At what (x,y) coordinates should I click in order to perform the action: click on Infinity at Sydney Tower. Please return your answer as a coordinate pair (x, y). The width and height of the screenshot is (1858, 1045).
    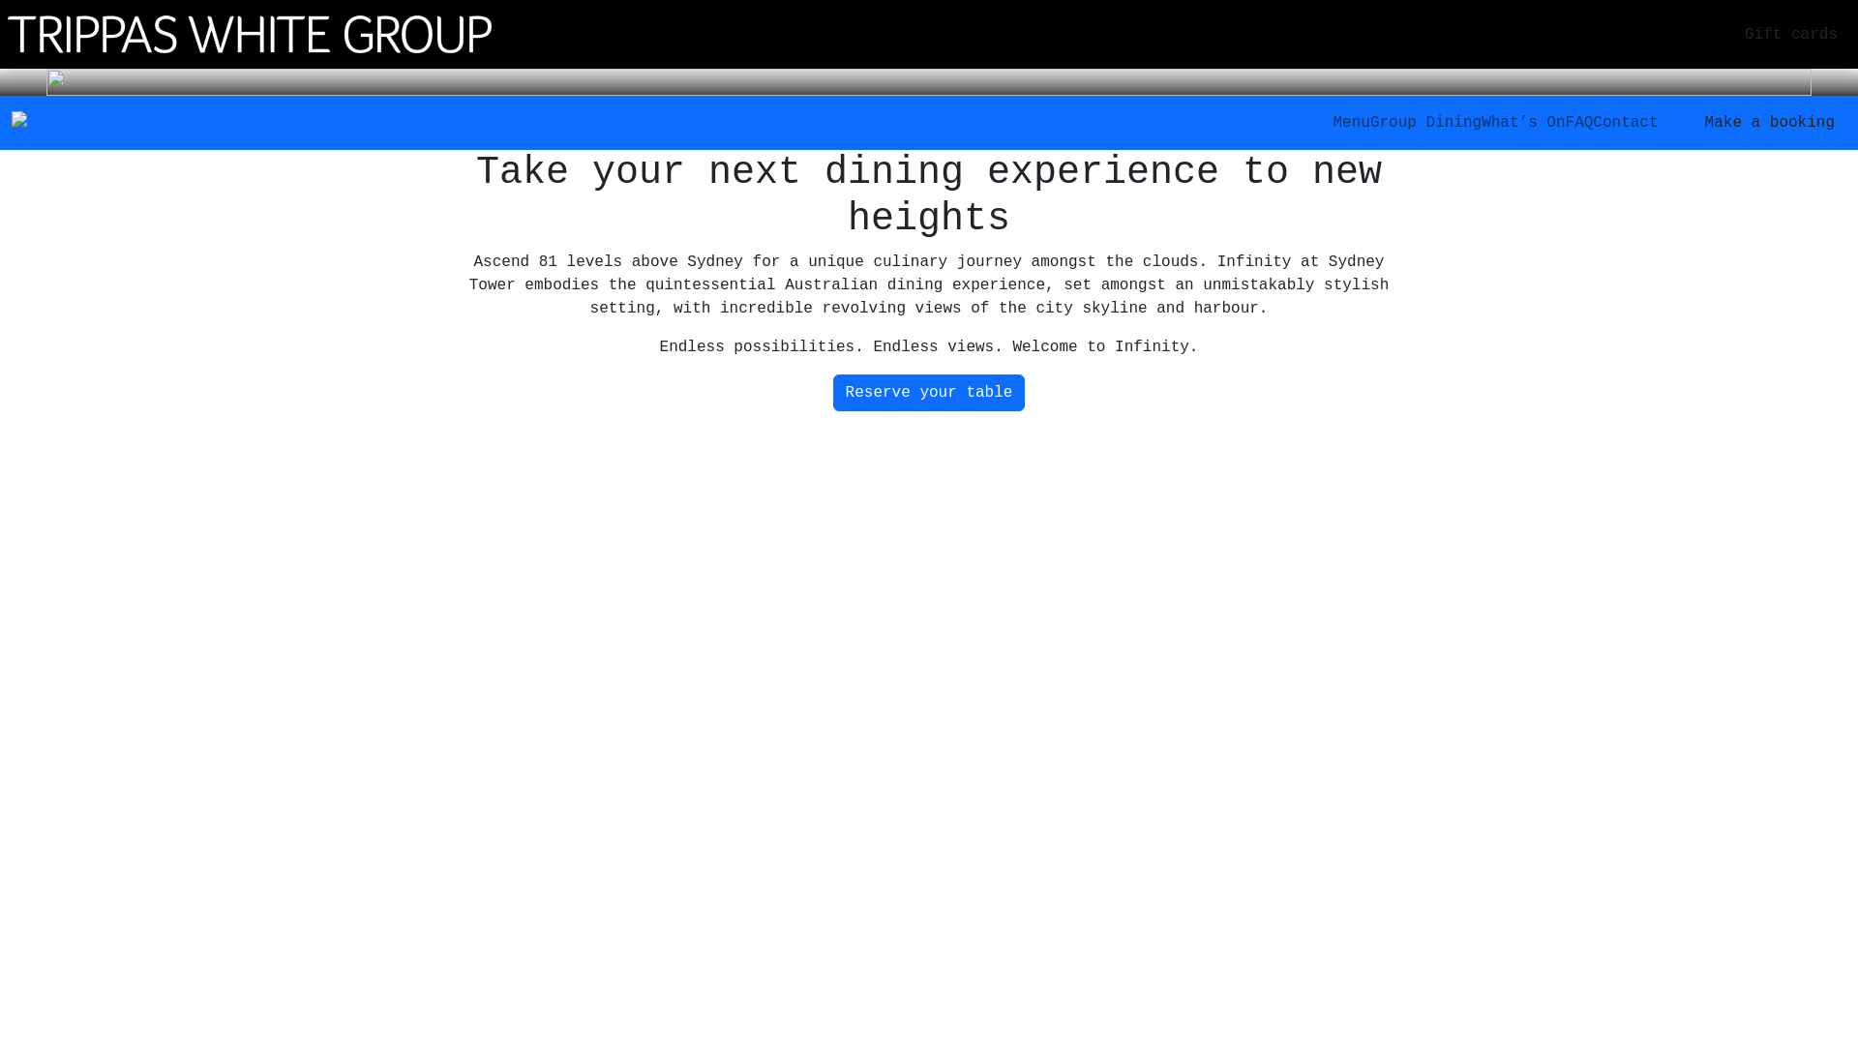
    Looking at the image, I should click on (250, 35).